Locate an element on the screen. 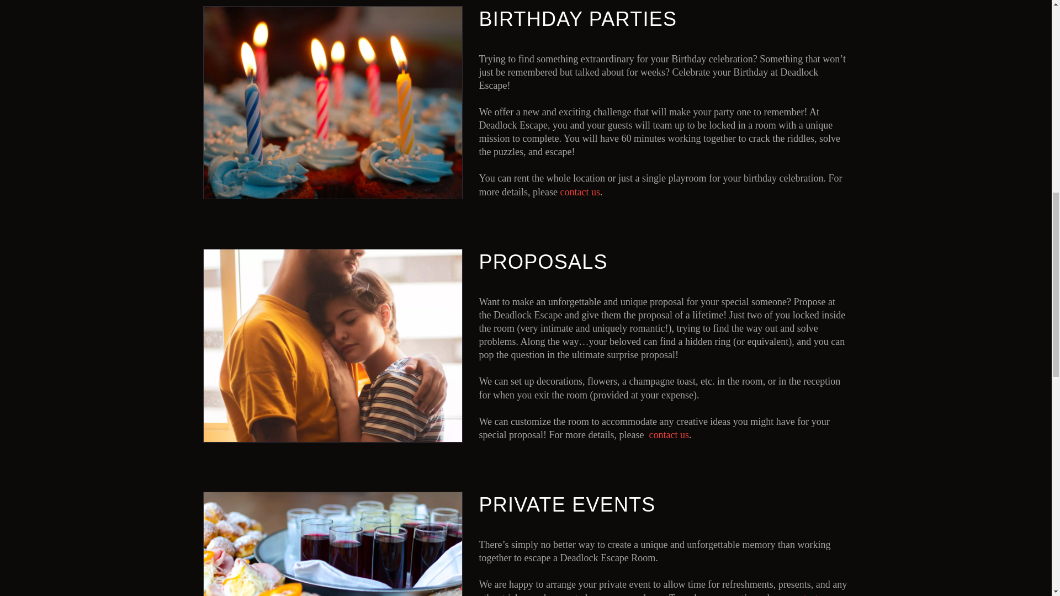 This screenshot has width=1060, height=596. contact us is located at coordinates (809, 594).